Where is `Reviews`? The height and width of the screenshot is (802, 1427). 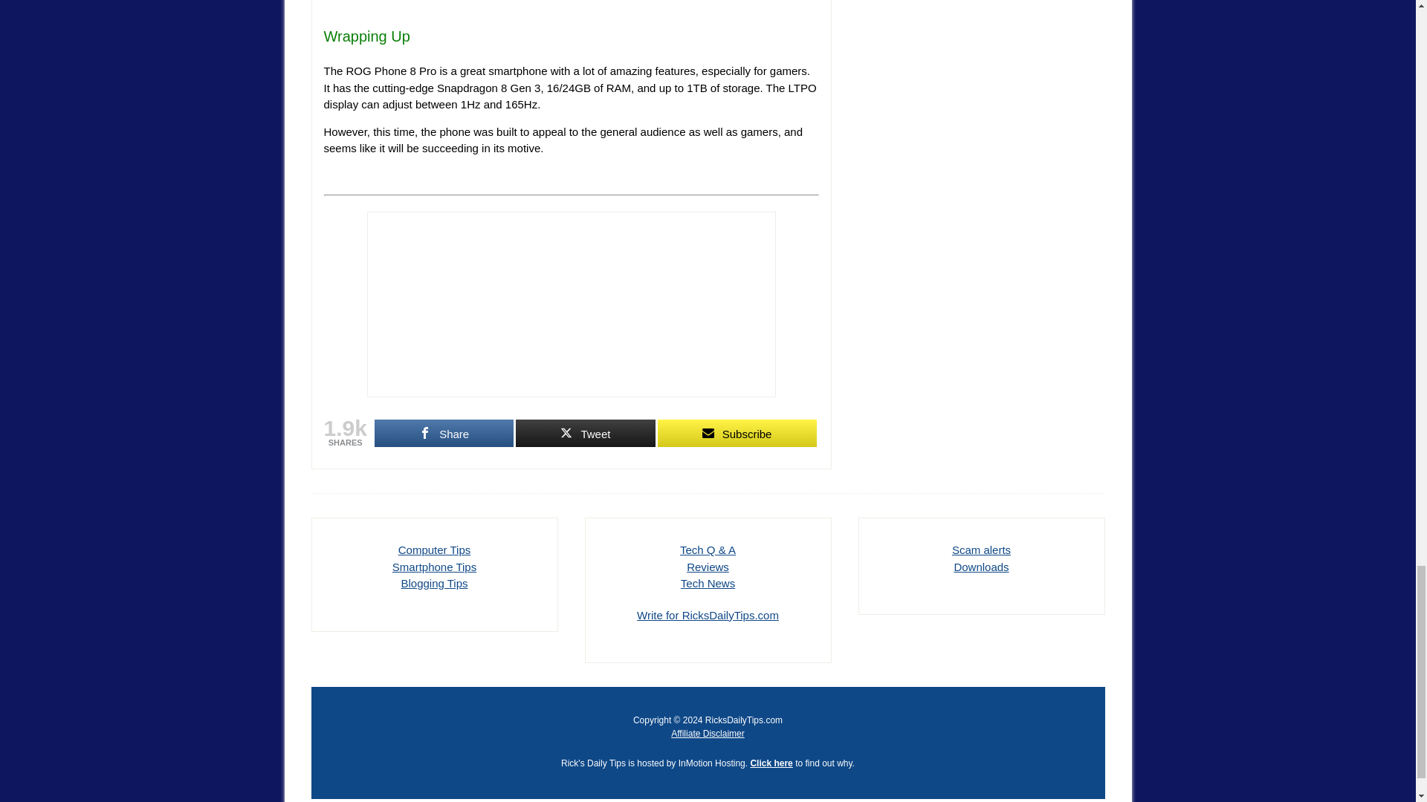
Reviews is located at coordinates (708, 567).